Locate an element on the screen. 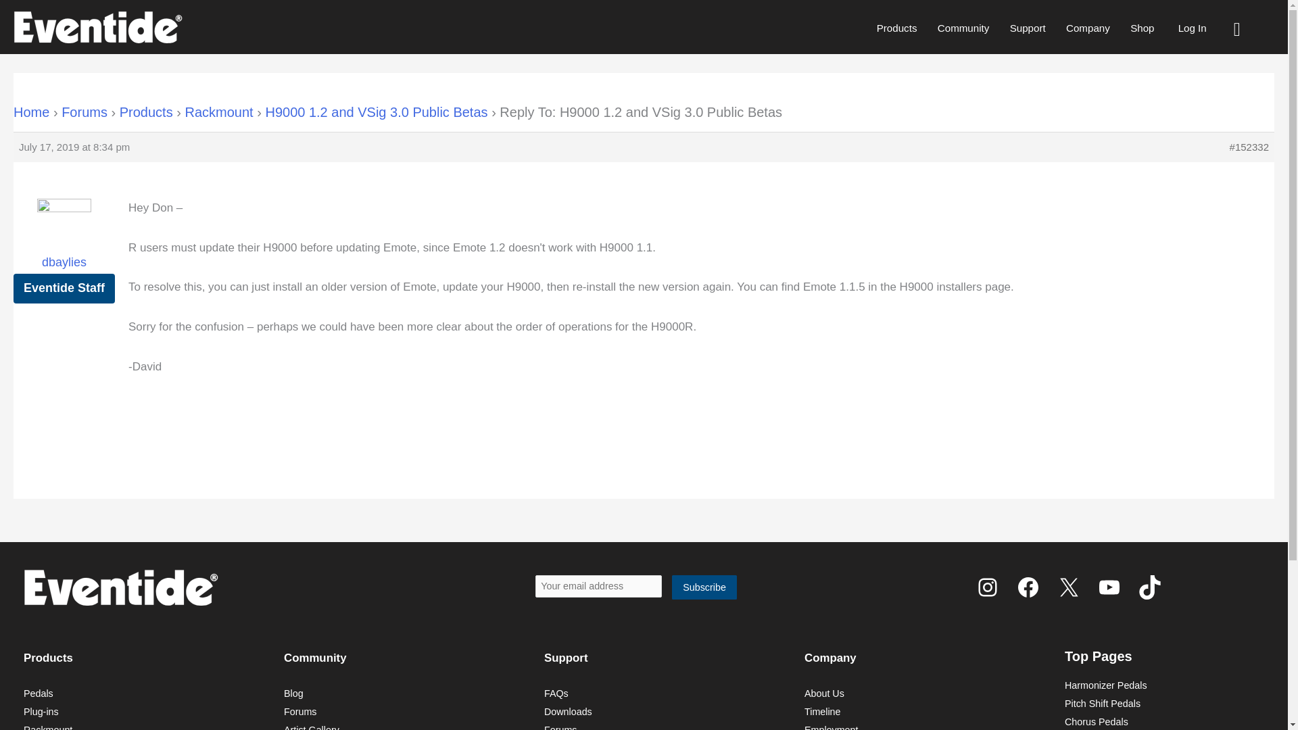 The width and height of the screenshot is (1298, 730). Shop is located at coordinates (1142, 28).